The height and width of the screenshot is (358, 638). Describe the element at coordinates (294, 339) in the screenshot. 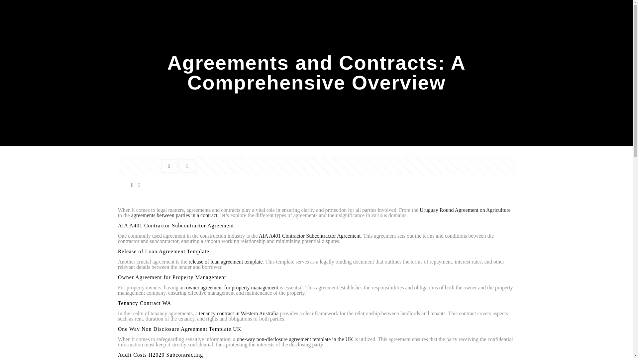

I see `one-way non-disclosure agreement template in the UK` at that location.